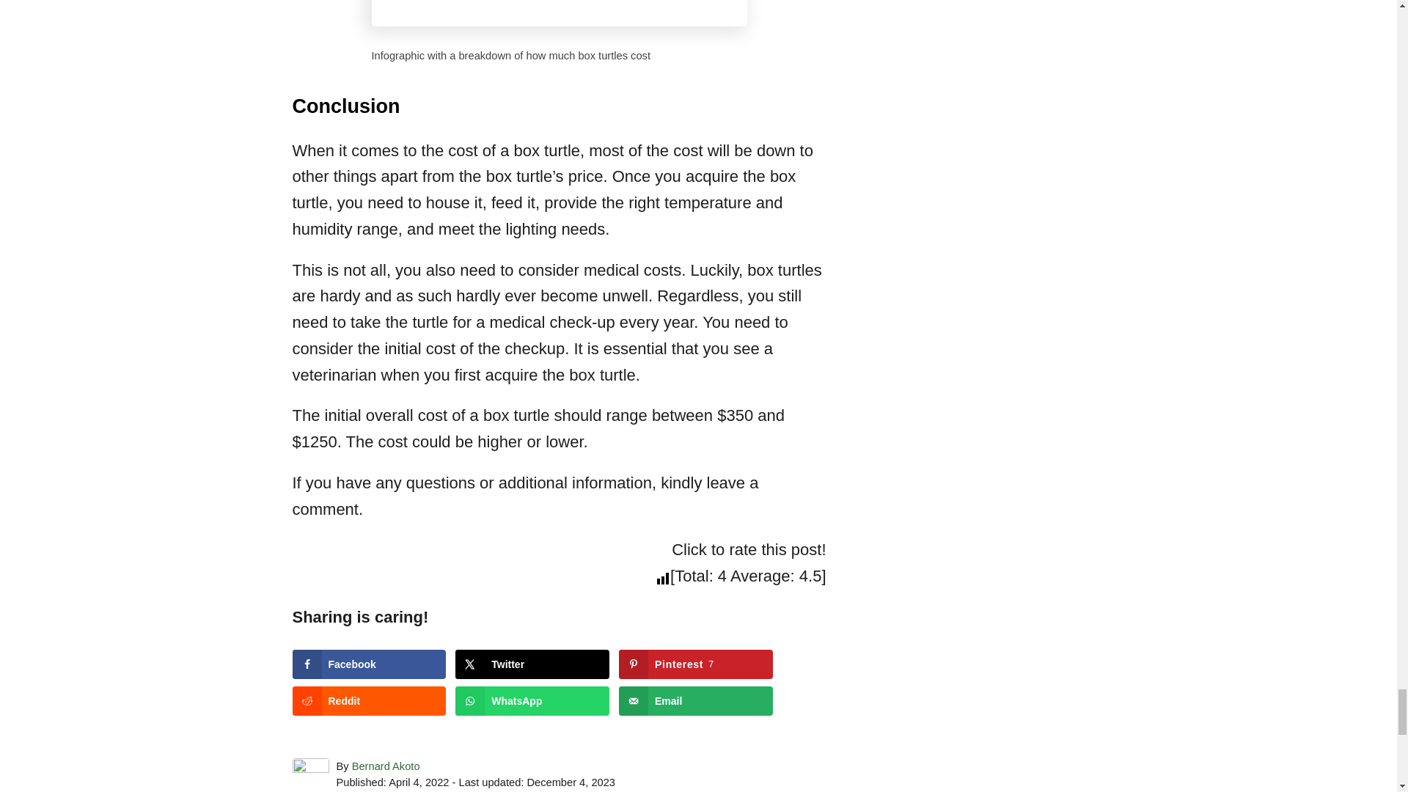  I want to click on Send over email, so click(696, 701).